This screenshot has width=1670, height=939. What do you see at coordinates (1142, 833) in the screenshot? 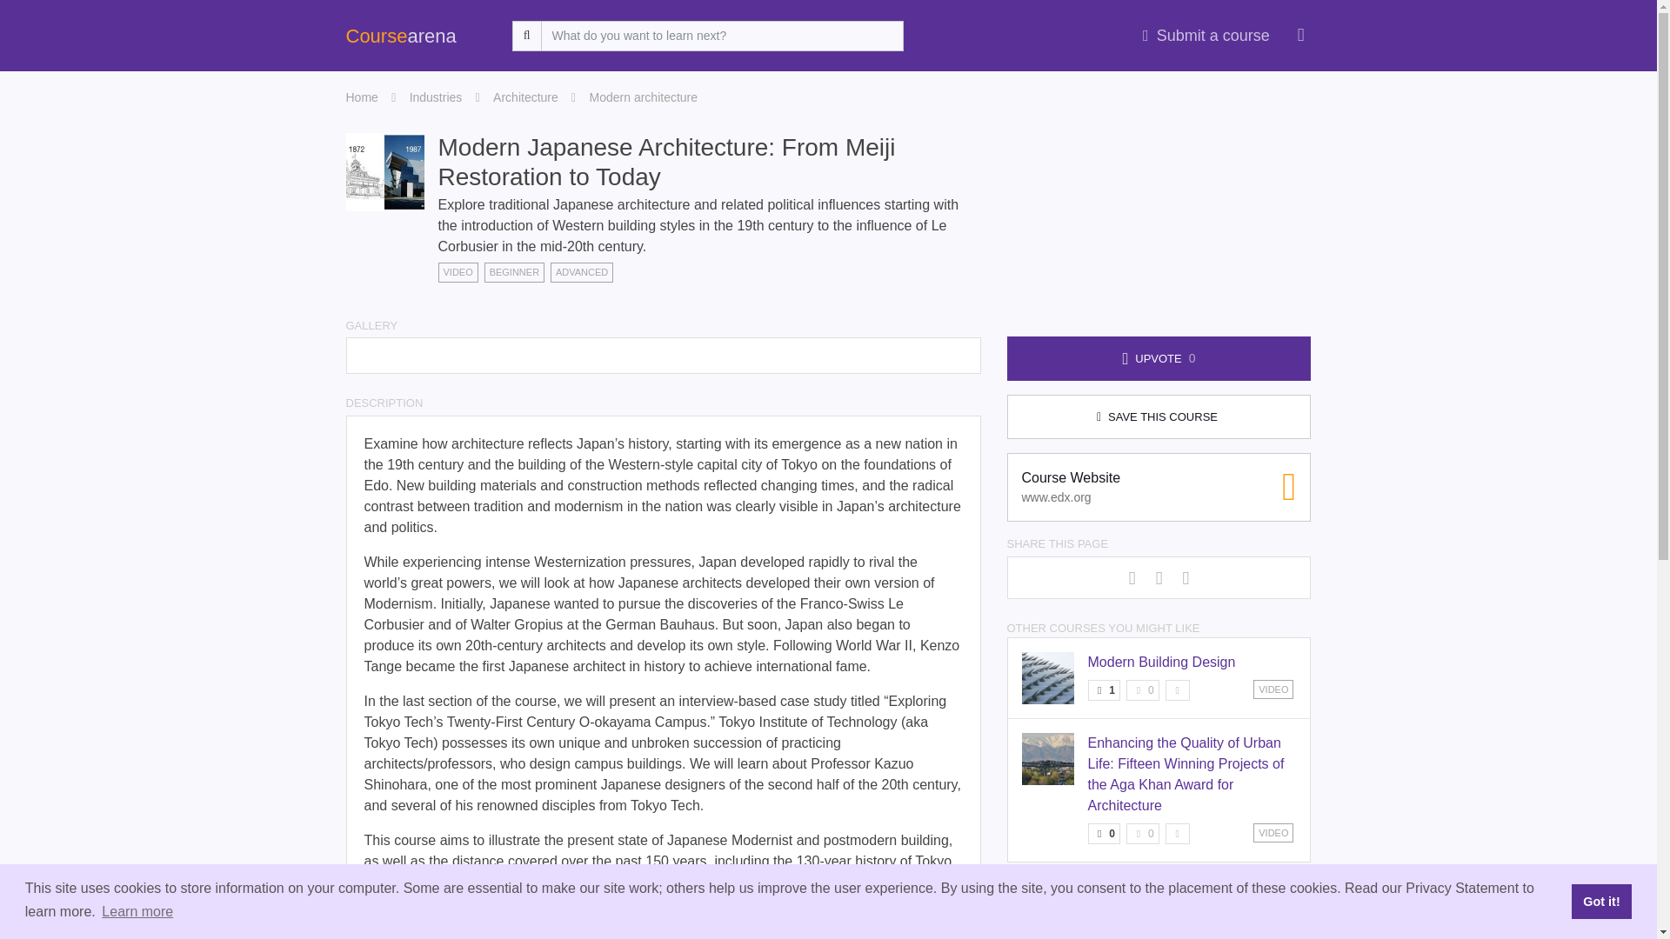
I see `0` at bounding box center [1142, 833].